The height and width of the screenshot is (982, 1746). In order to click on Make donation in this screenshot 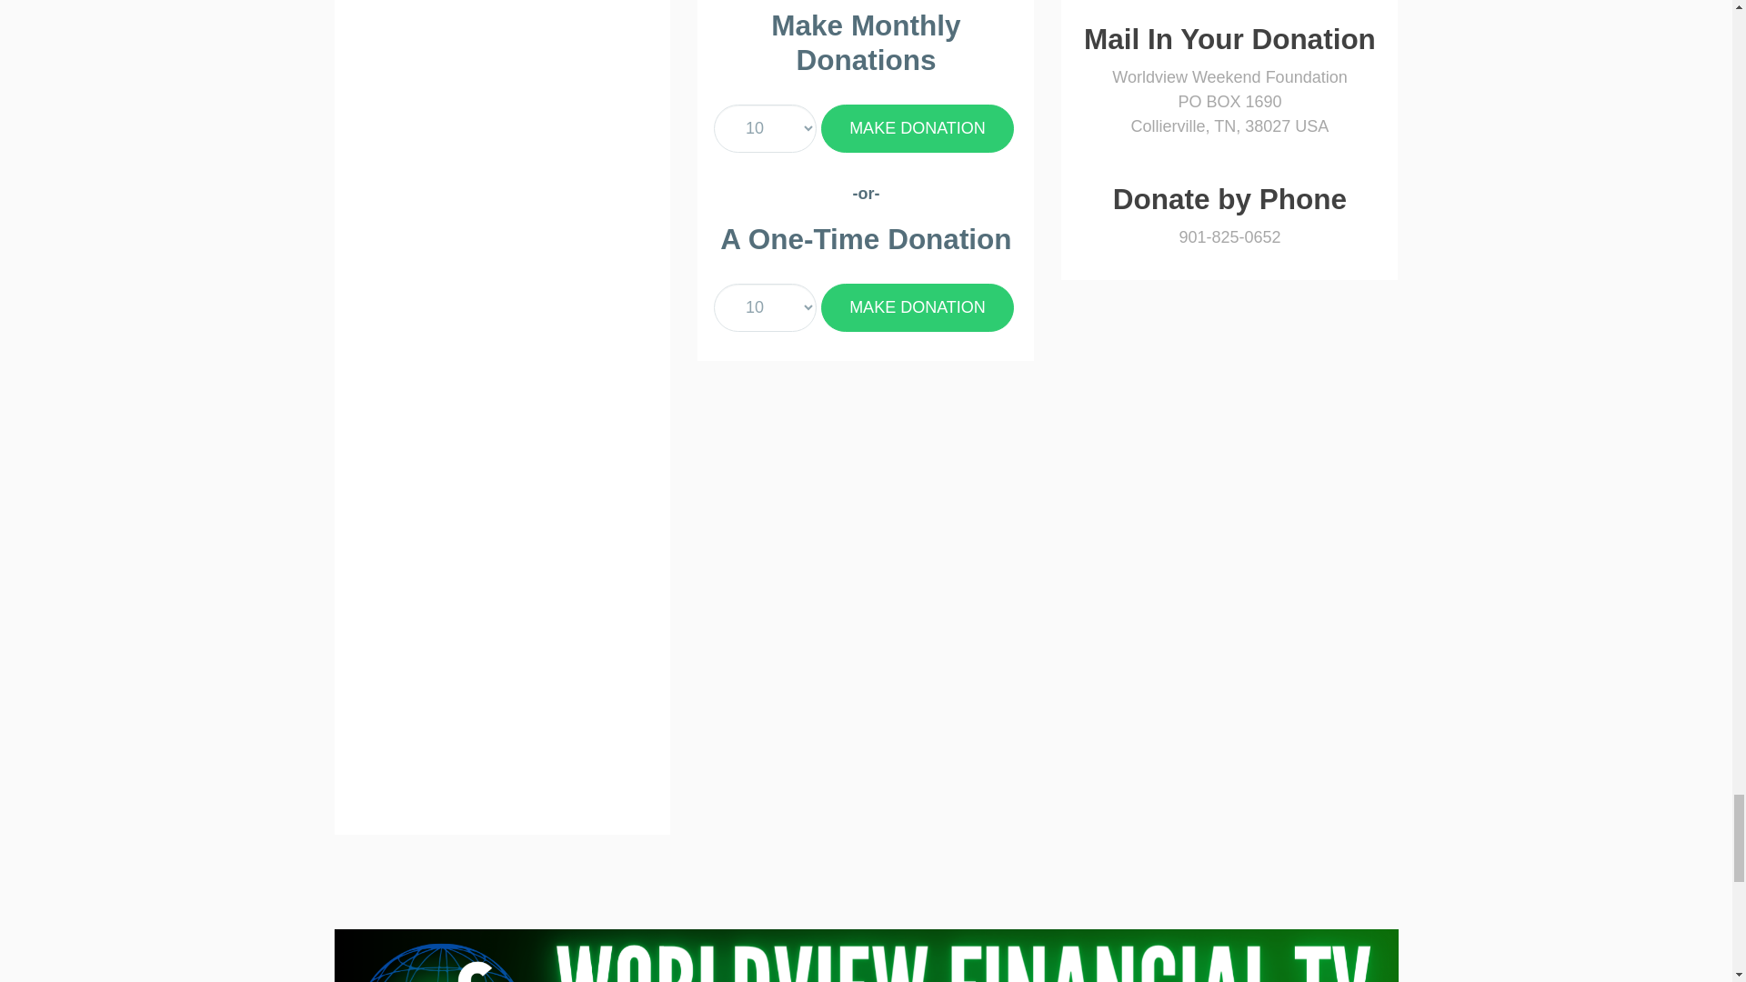, I will do `click(917, 128)`.